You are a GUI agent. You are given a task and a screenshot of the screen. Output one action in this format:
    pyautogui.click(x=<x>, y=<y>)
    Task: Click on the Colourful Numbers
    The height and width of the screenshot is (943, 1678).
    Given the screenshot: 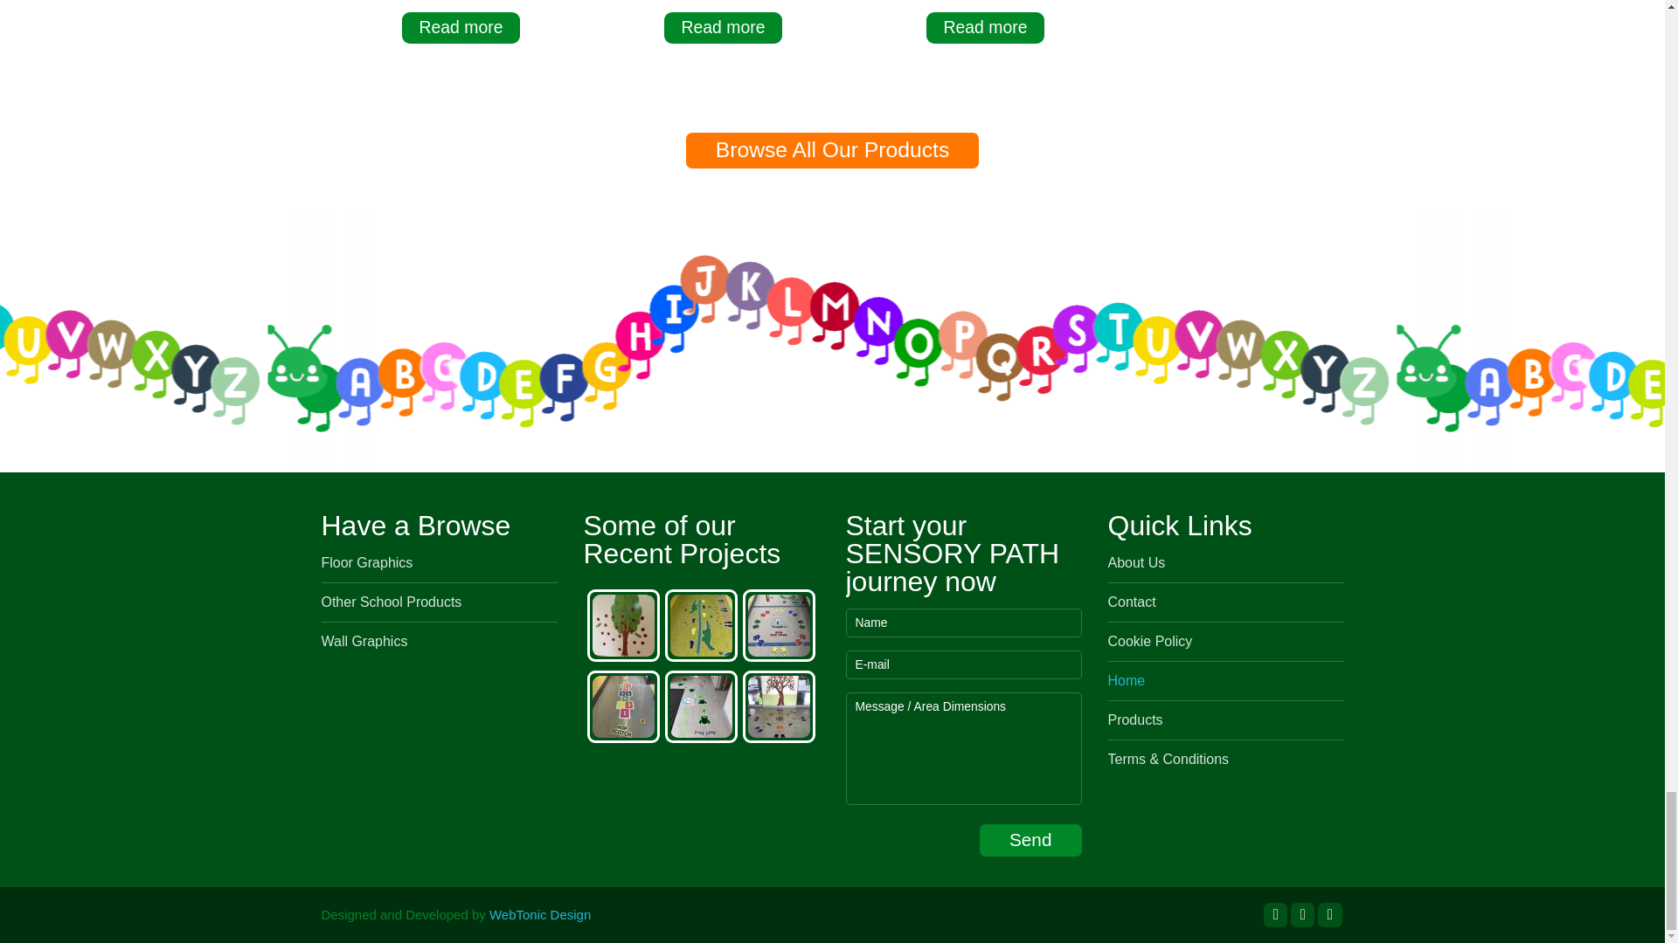 What is the action you would take?
    pyautogui.click(x=460, y=2)
    